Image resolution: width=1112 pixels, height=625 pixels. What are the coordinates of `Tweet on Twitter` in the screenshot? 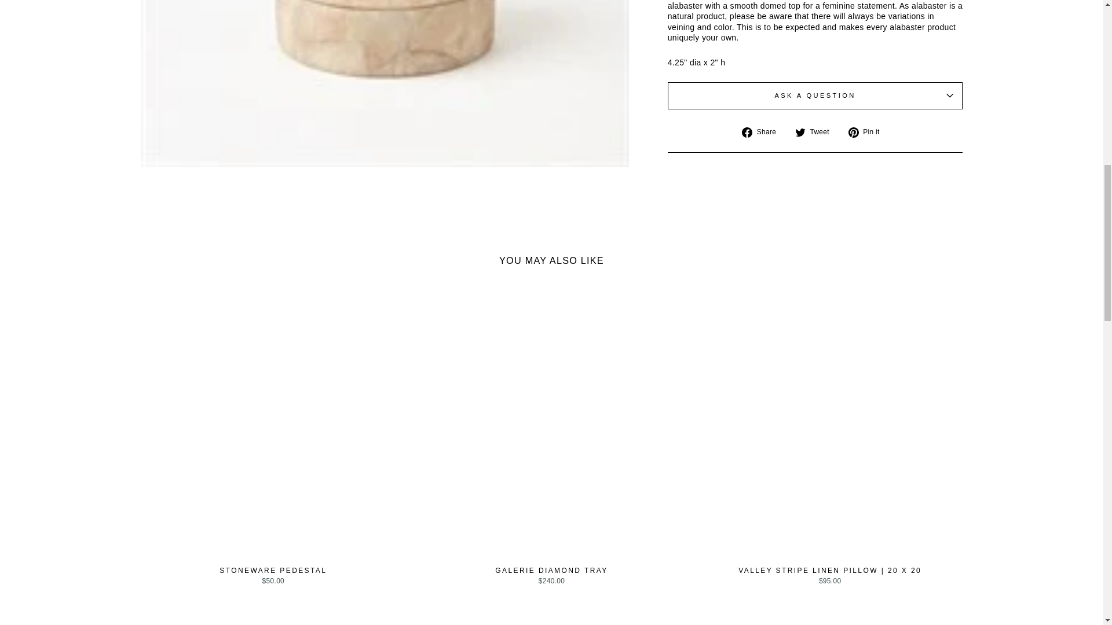 It's located at (817, 132).